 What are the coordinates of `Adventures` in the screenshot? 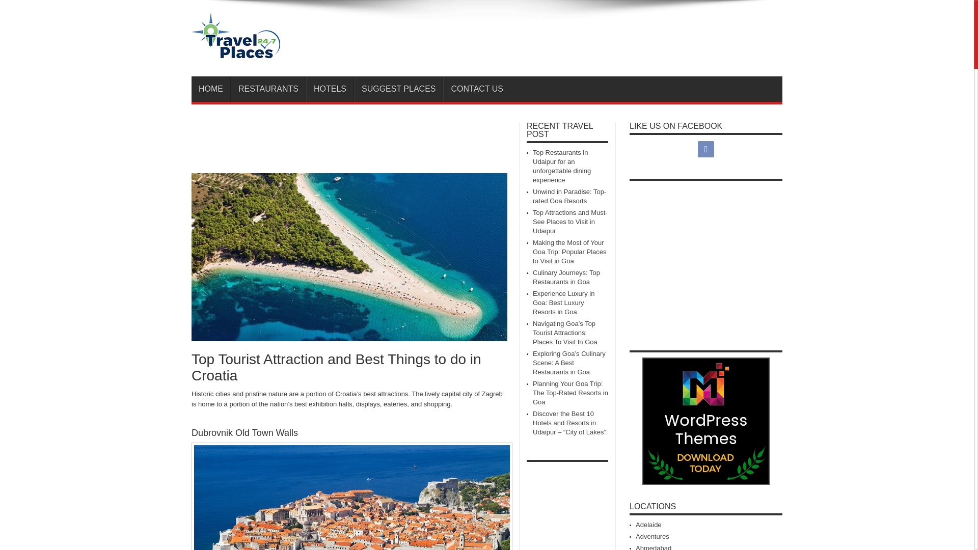 It's located at (652, 536).